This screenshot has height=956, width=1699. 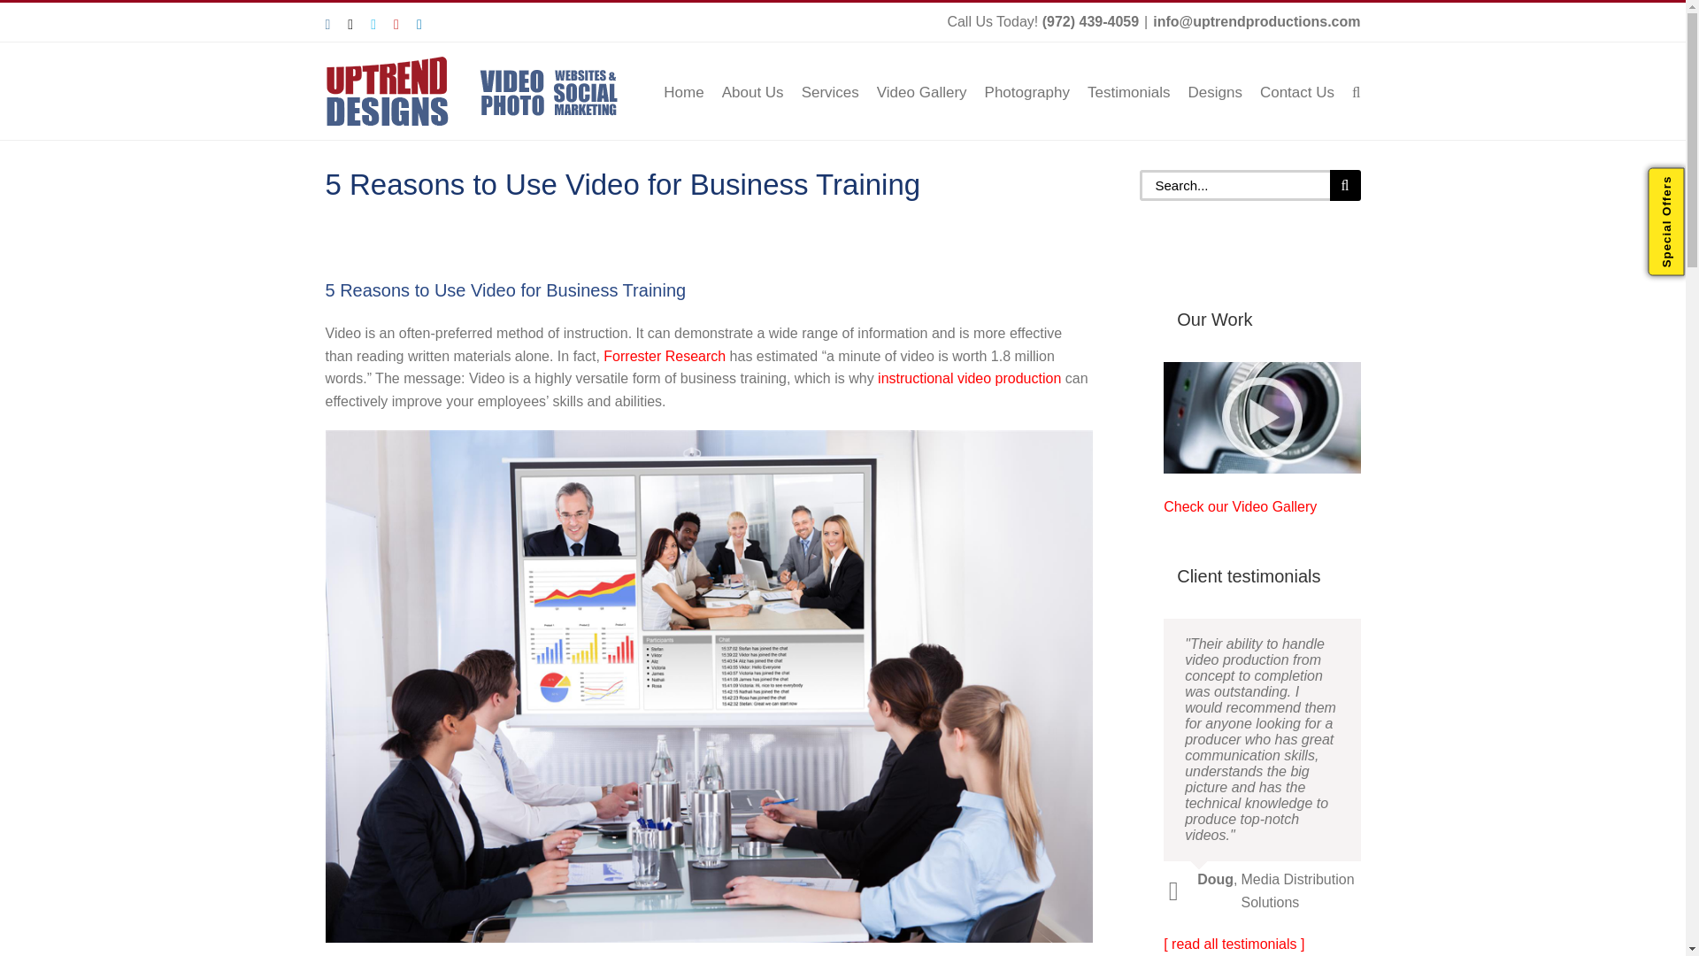 What do you see at coordinates (752, 90) in the screenshot?
I see `About Us` at bounding box center [752, 90].